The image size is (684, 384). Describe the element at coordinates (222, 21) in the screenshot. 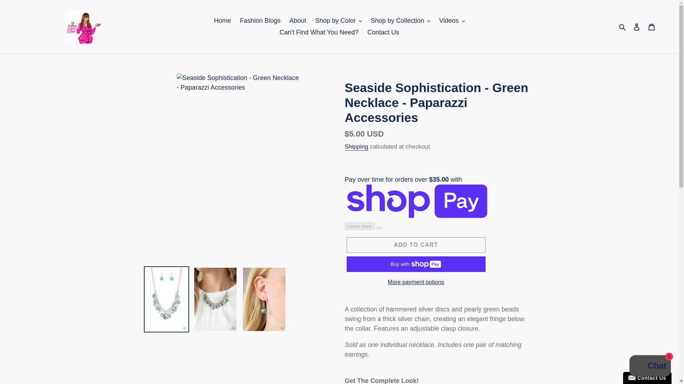

I see `Home` at that location.